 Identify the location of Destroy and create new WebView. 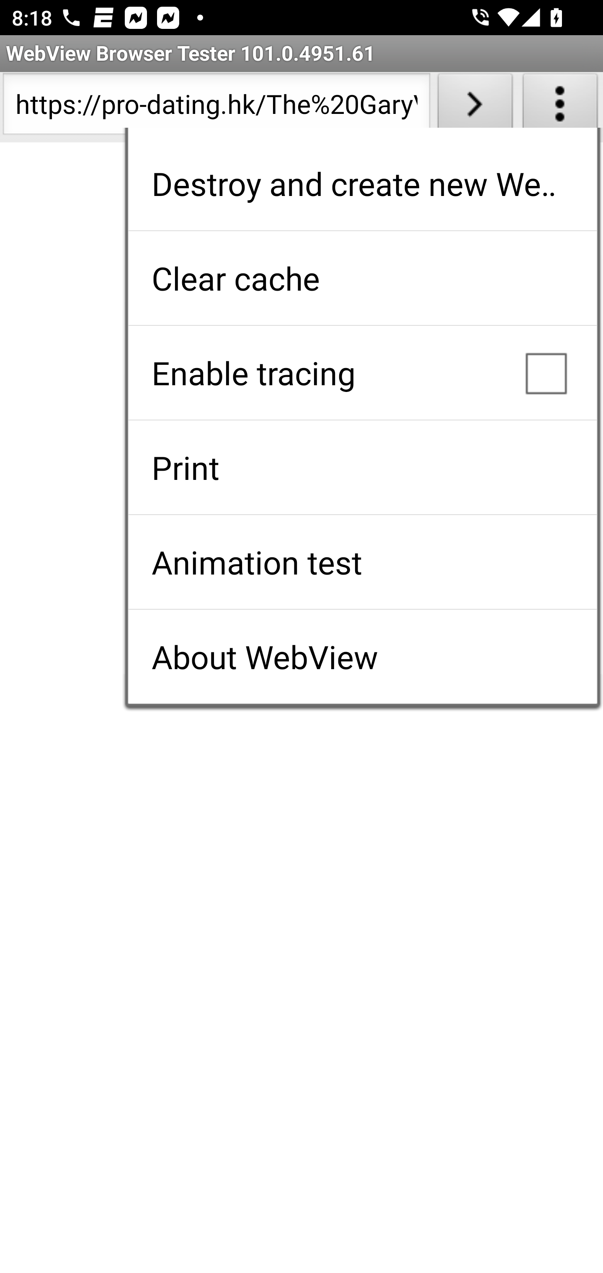
(362, 183).